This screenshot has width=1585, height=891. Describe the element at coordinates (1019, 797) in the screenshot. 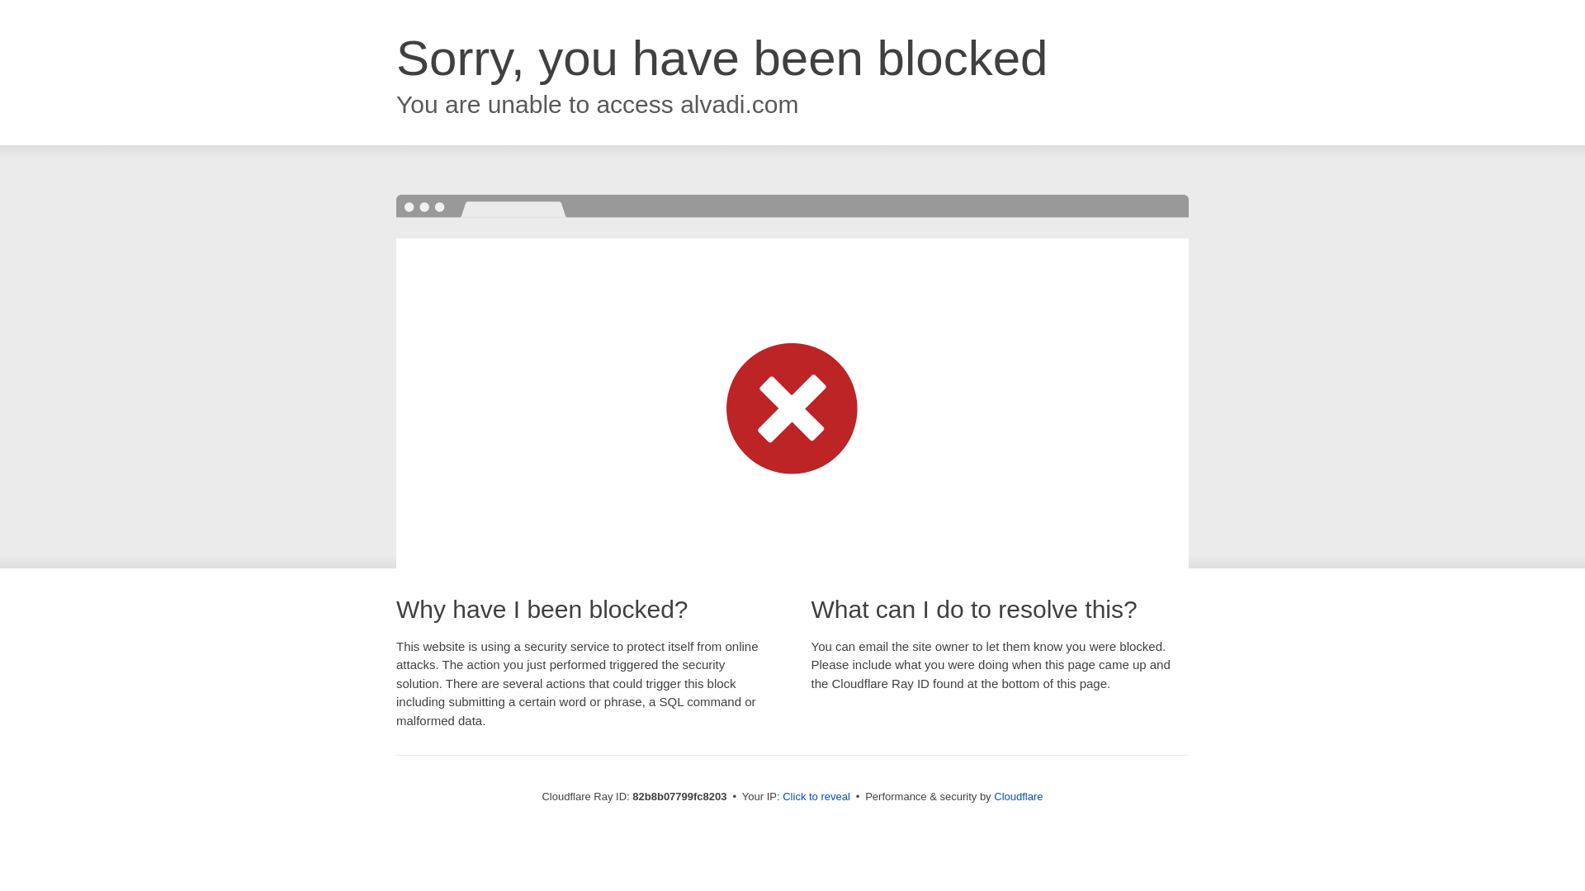

I see `Cloudflare` at that location.